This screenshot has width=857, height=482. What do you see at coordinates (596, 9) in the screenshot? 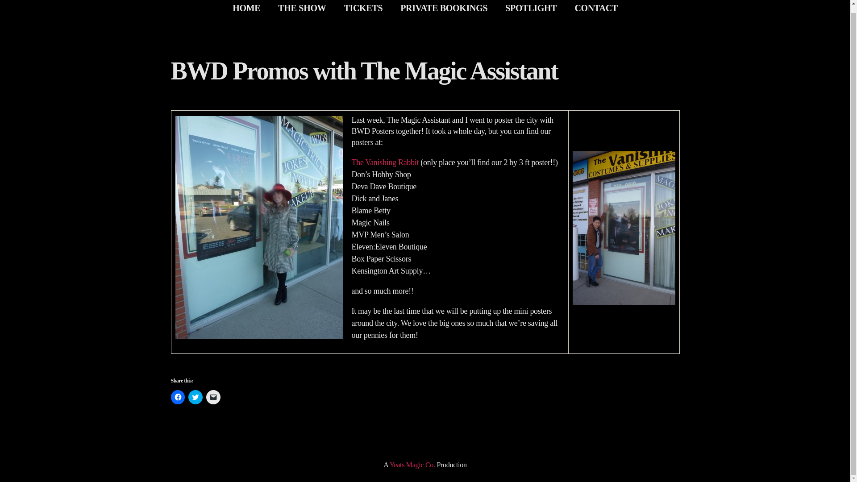
I see `CONTACT` at bounding box center [596, 9].